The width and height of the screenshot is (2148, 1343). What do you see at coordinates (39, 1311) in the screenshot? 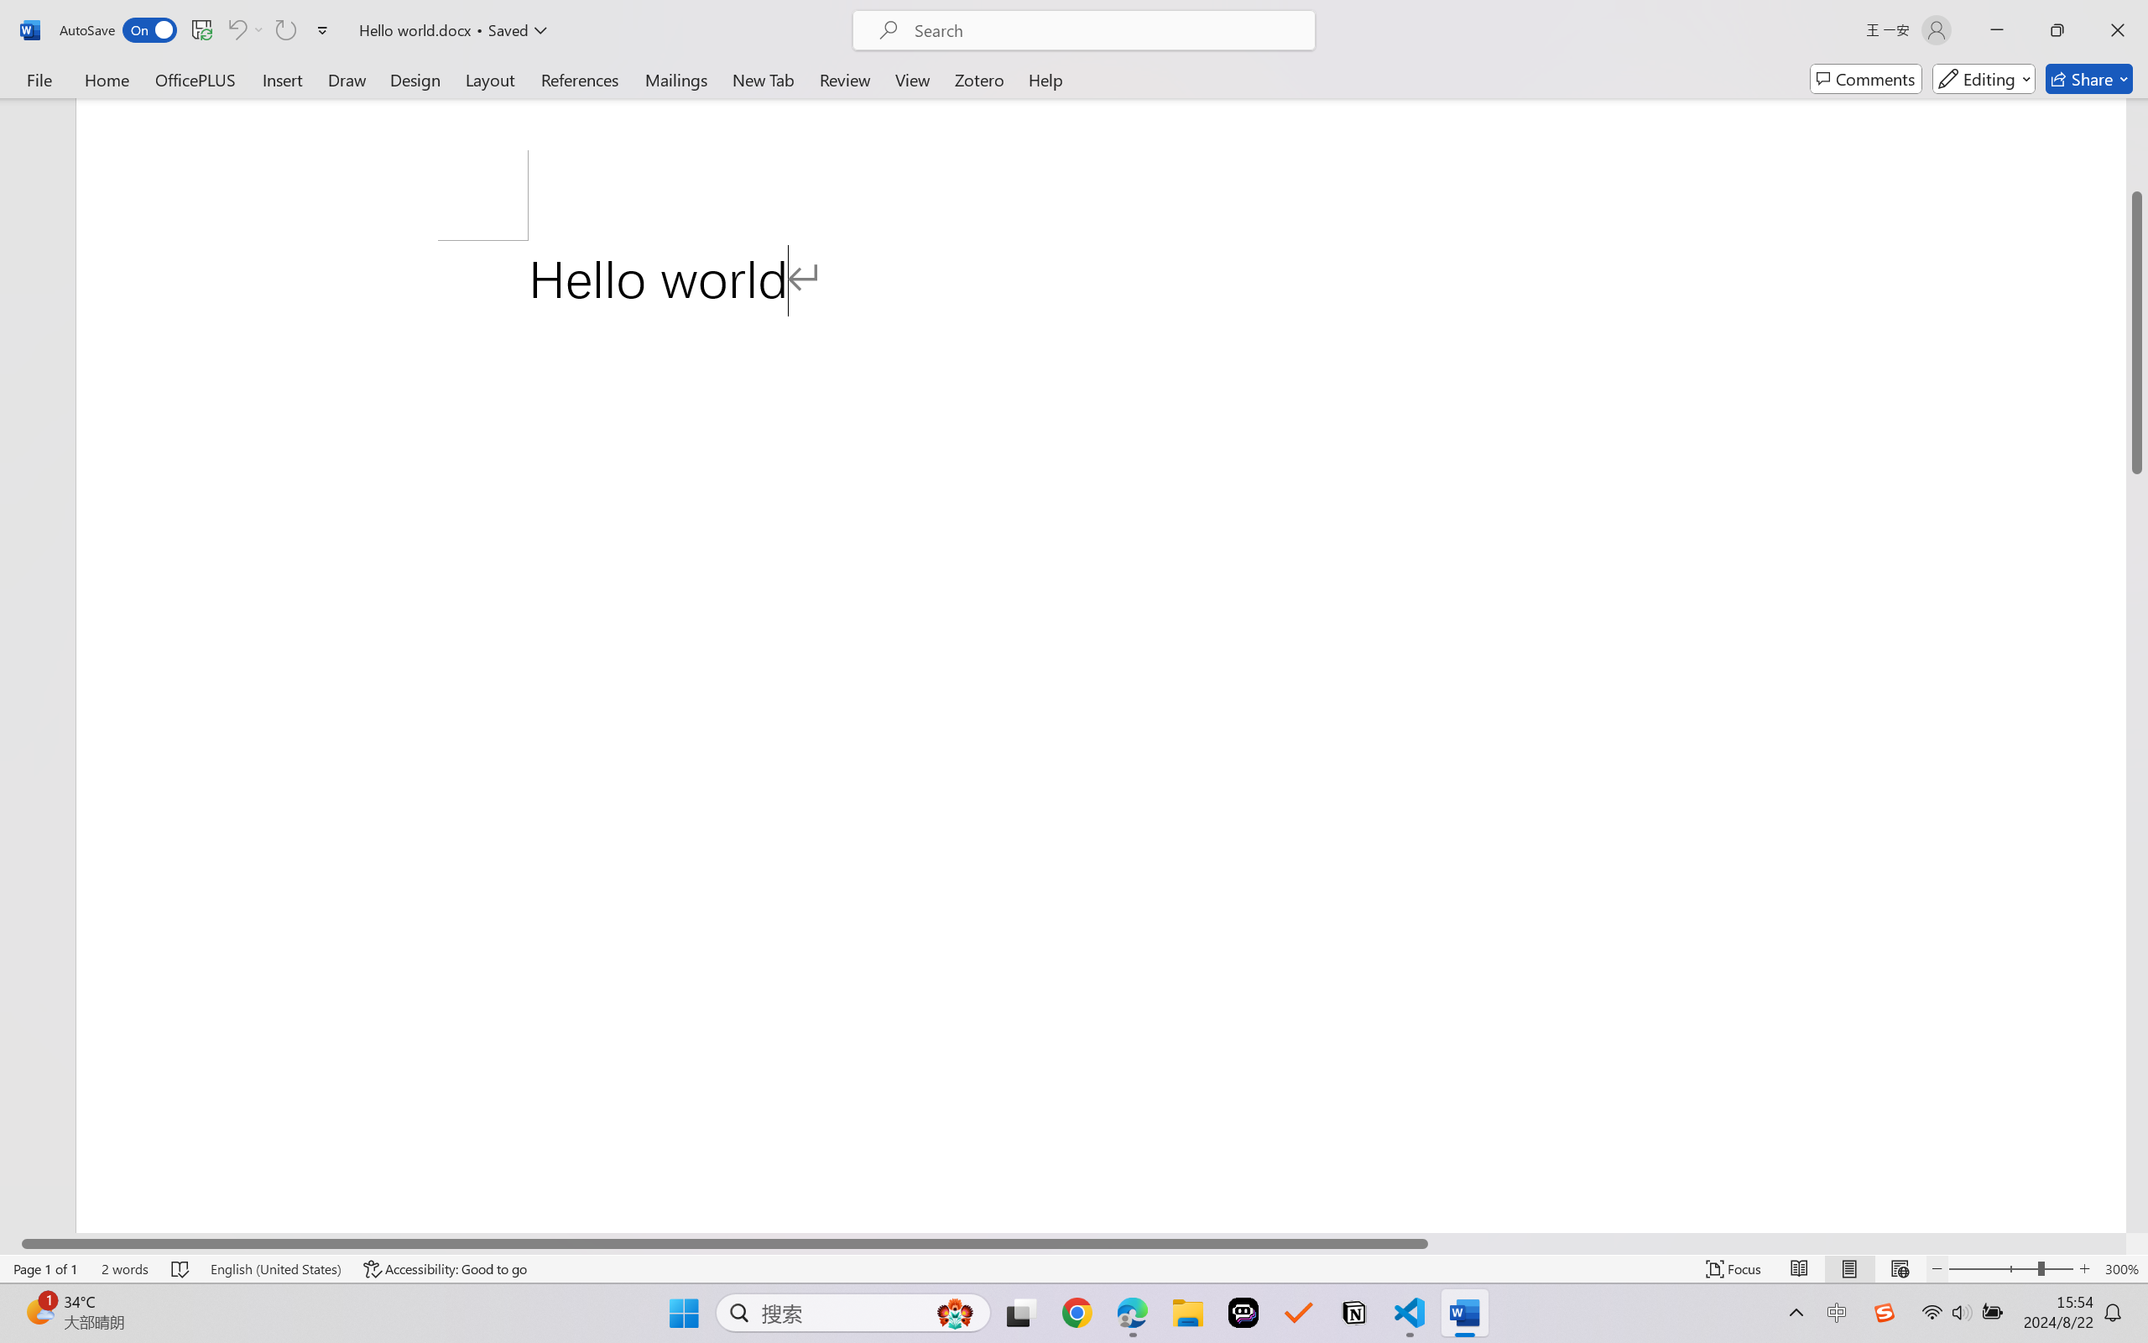
I see `AutomationID: BadgeAnchorLargeTicker` at bounding box center [39, 1311].